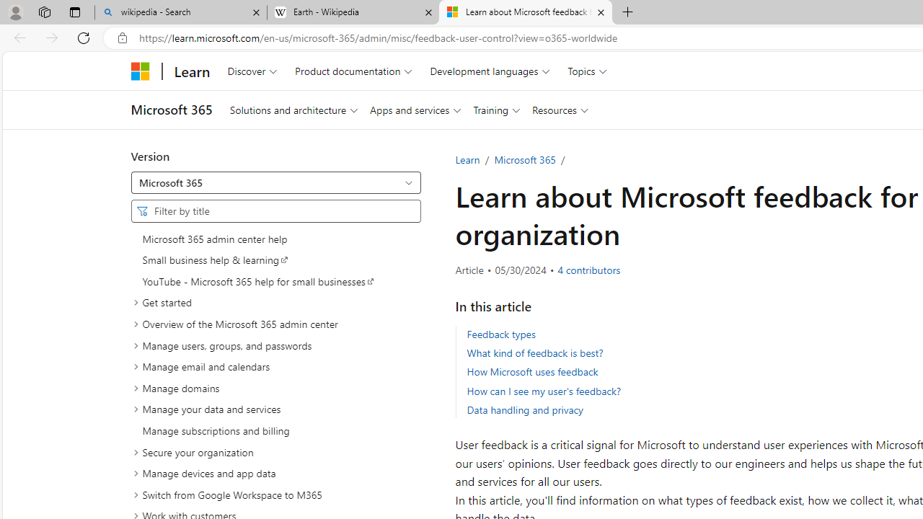 The image size is (923, 519). Describe the element at coordinates (544, 391) in the screenshot. I see `How can I see my user's feedback?` at that location.